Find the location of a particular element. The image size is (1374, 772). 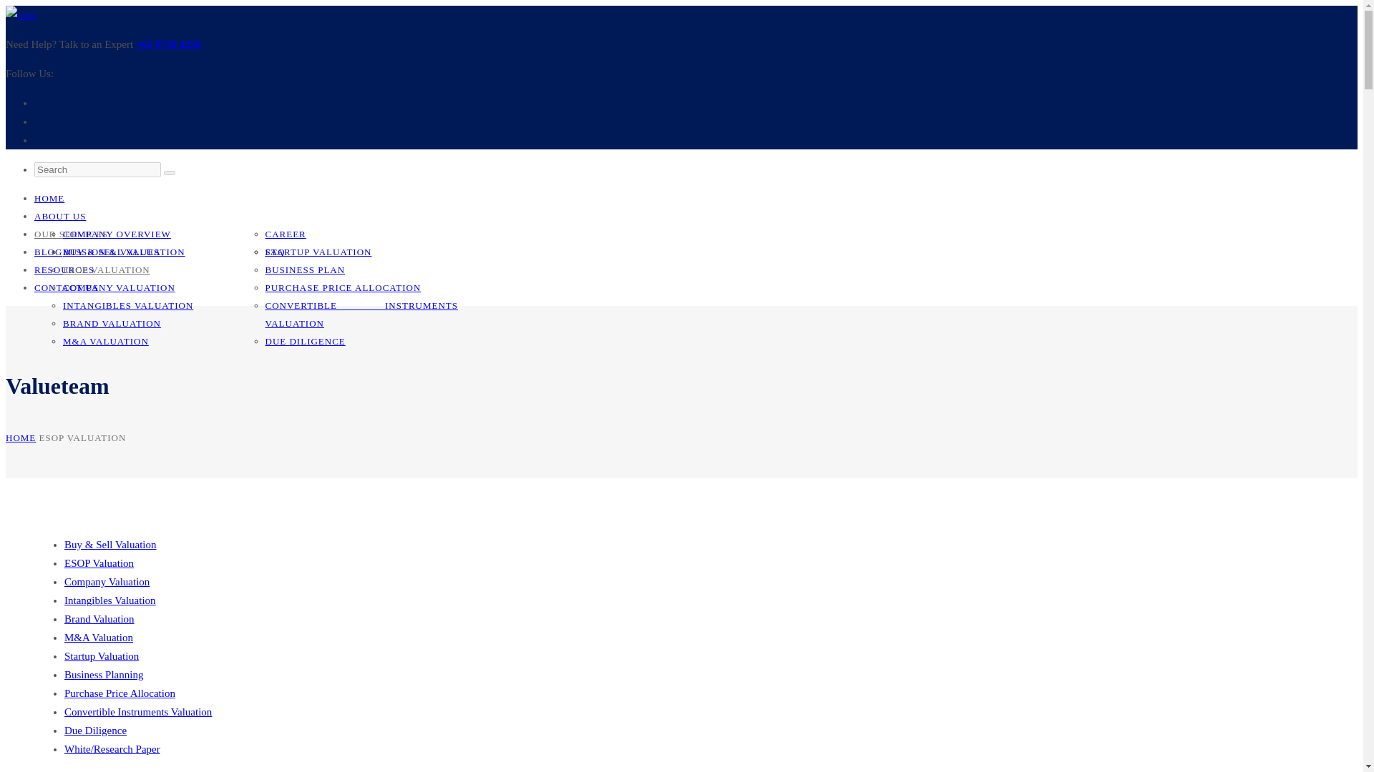

Company Valuation is located at coordinates (107, 581).